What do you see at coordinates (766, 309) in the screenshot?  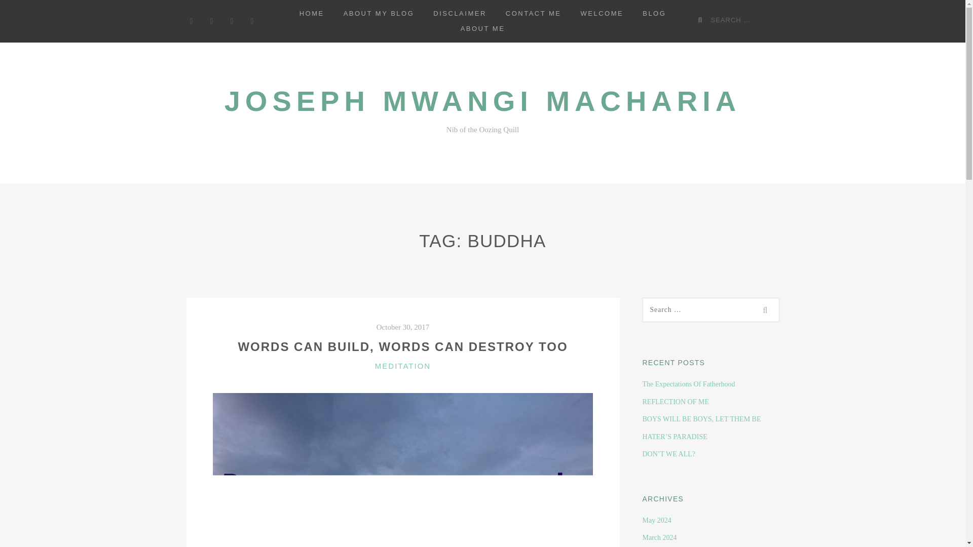 I see `Search` at bounding box center [766, 309].